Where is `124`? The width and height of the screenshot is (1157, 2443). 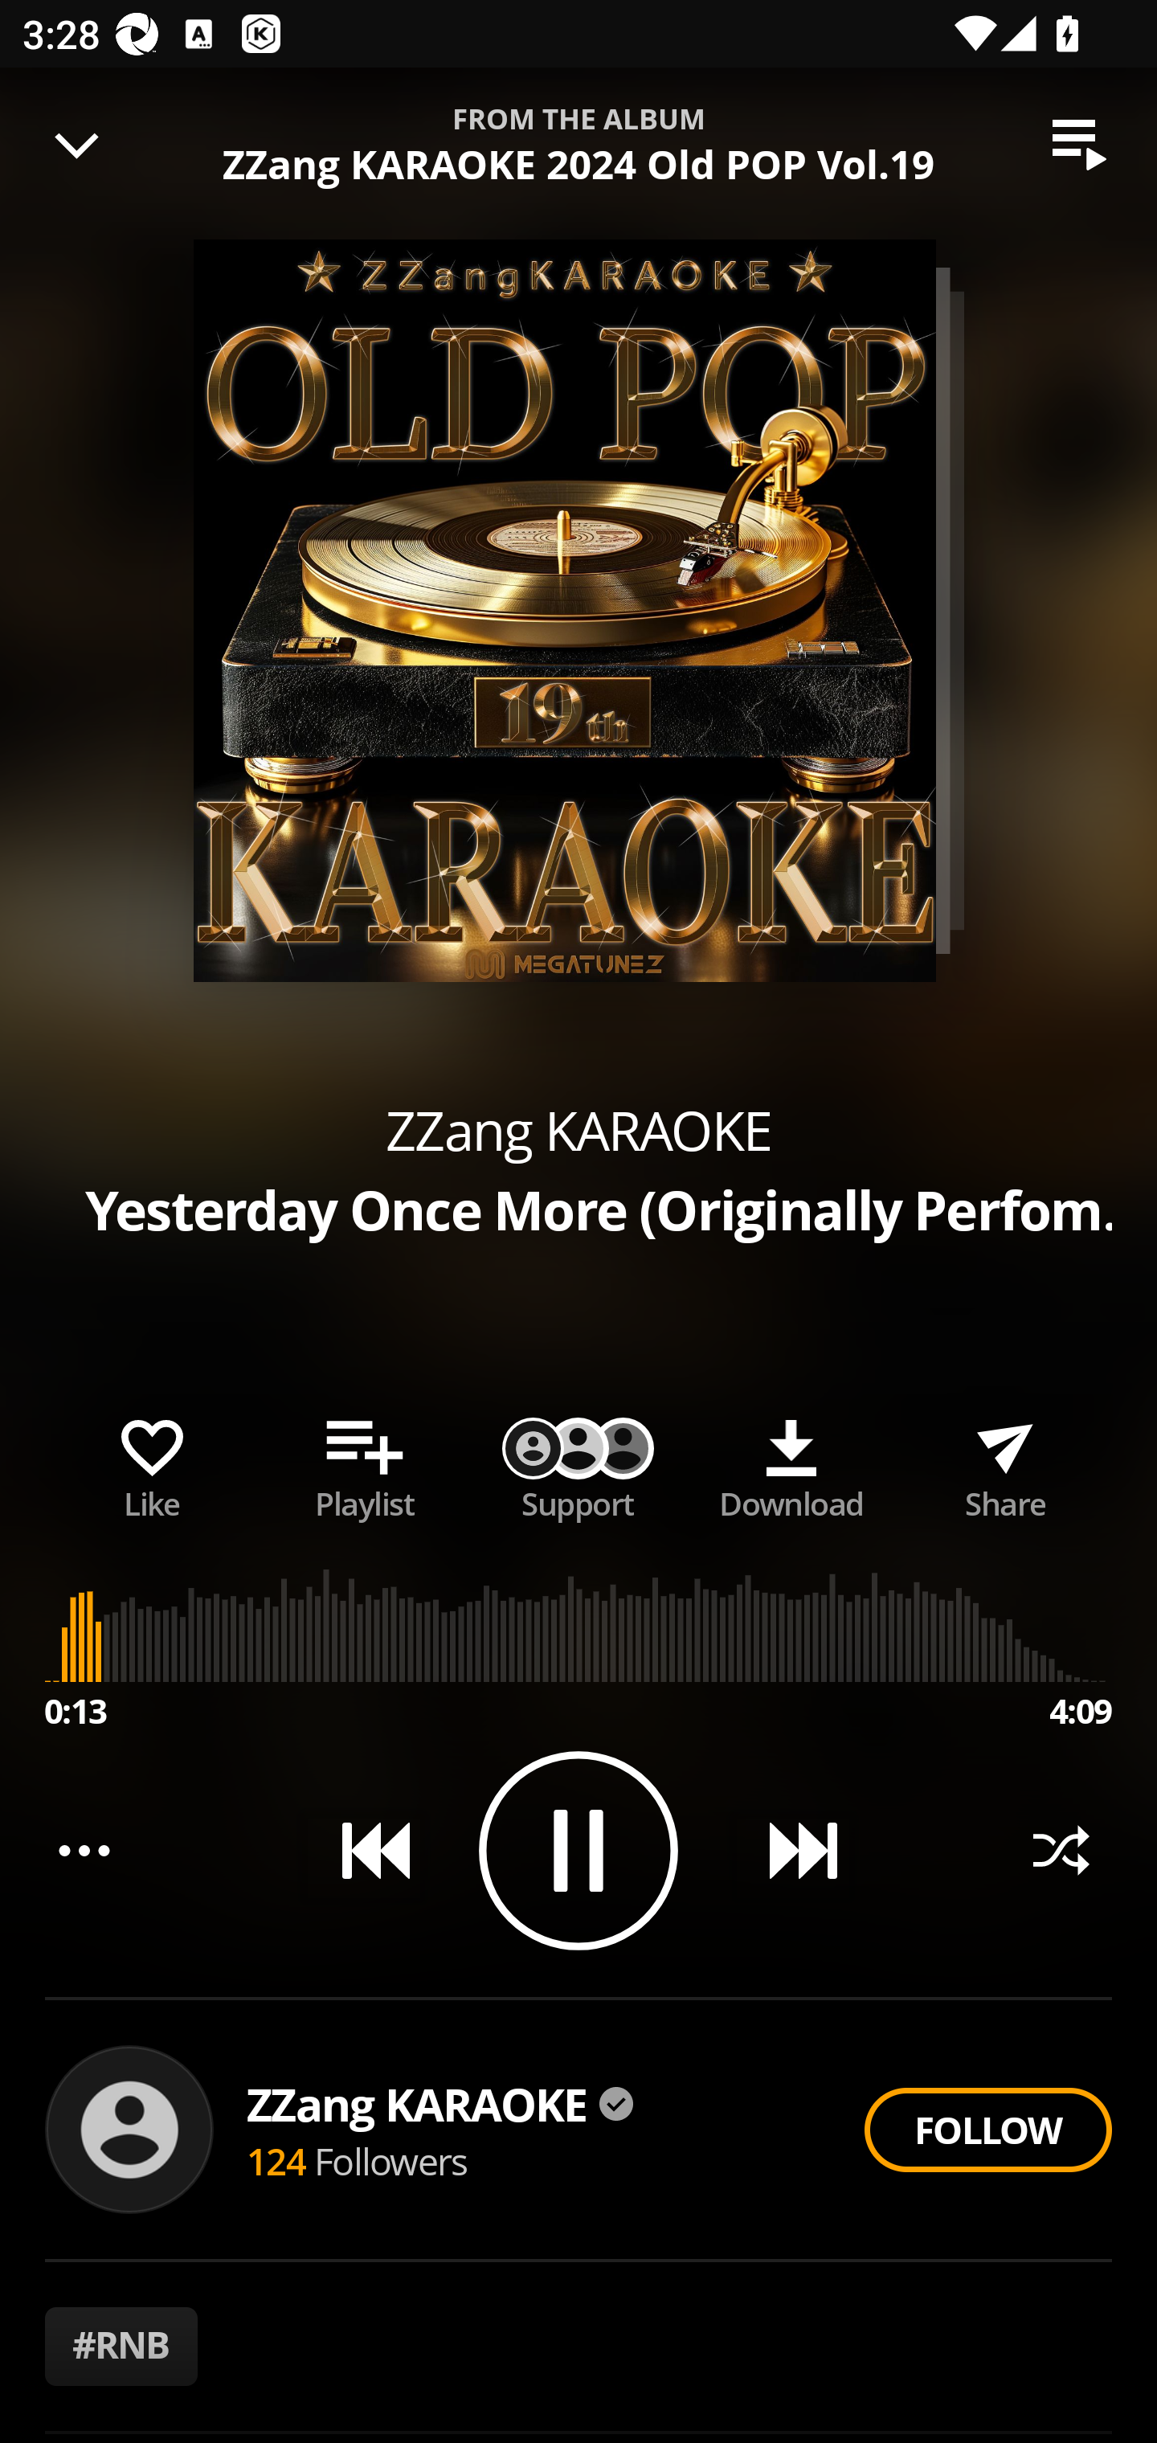
124 is located at coordinates (276, 2160).